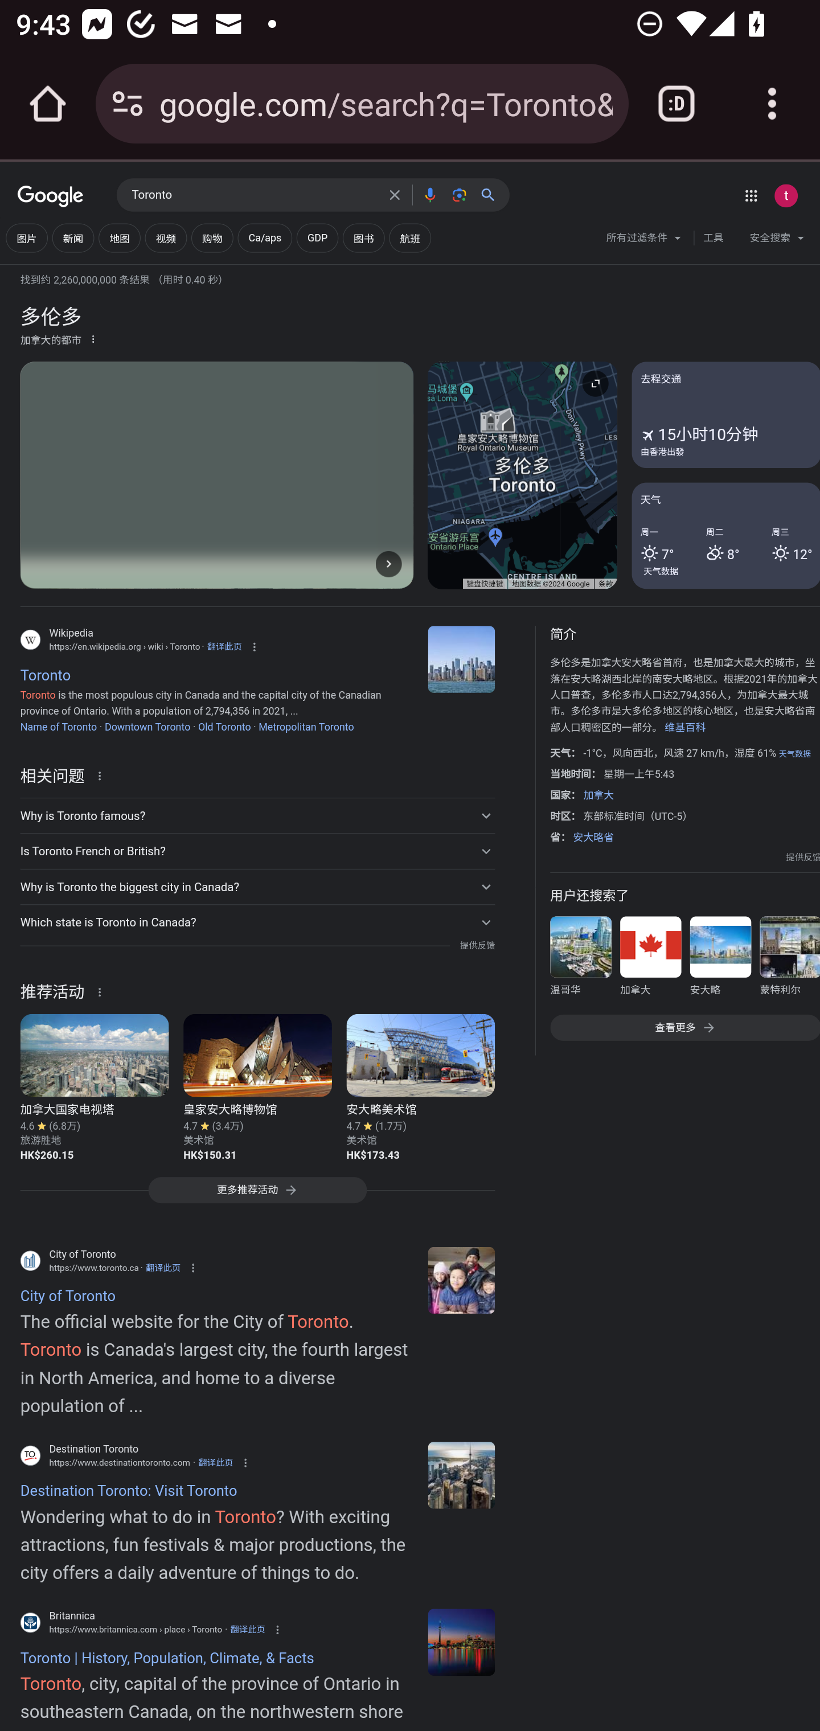  What do you see at coordinates (581, 960) in the screenshot?
I see `温哥华` at bounding box center [581, 960].